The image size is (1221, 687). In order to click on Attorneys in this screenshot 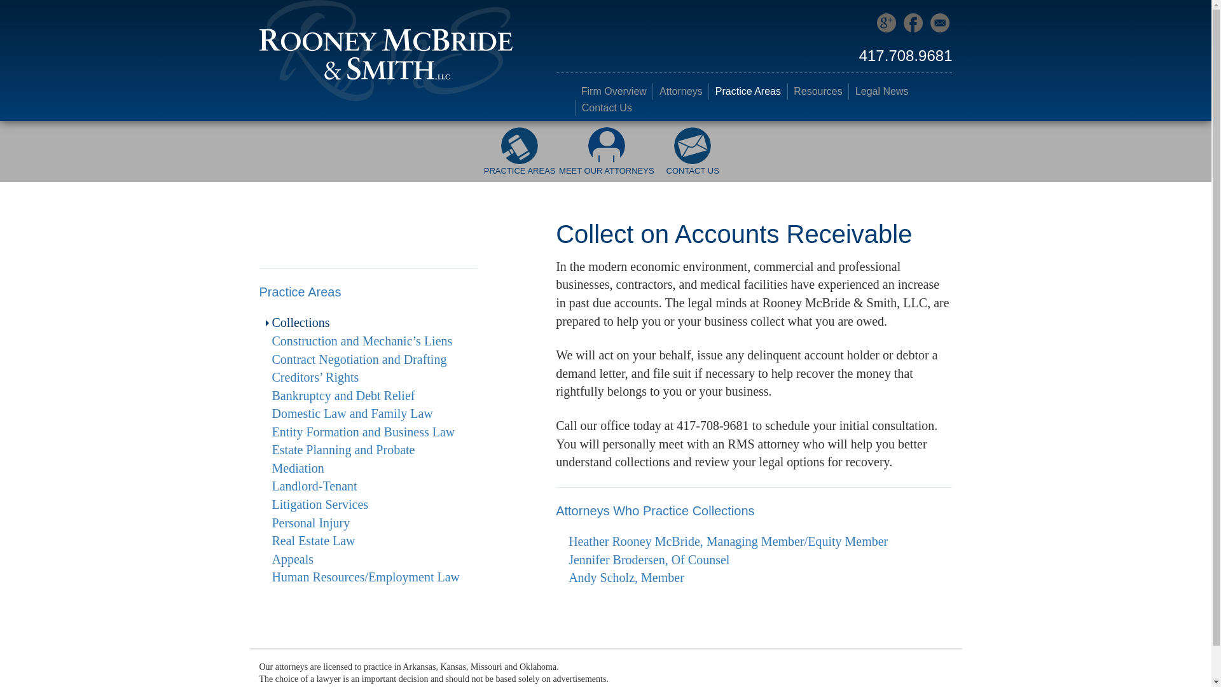, I will do `click(680, 91)`.